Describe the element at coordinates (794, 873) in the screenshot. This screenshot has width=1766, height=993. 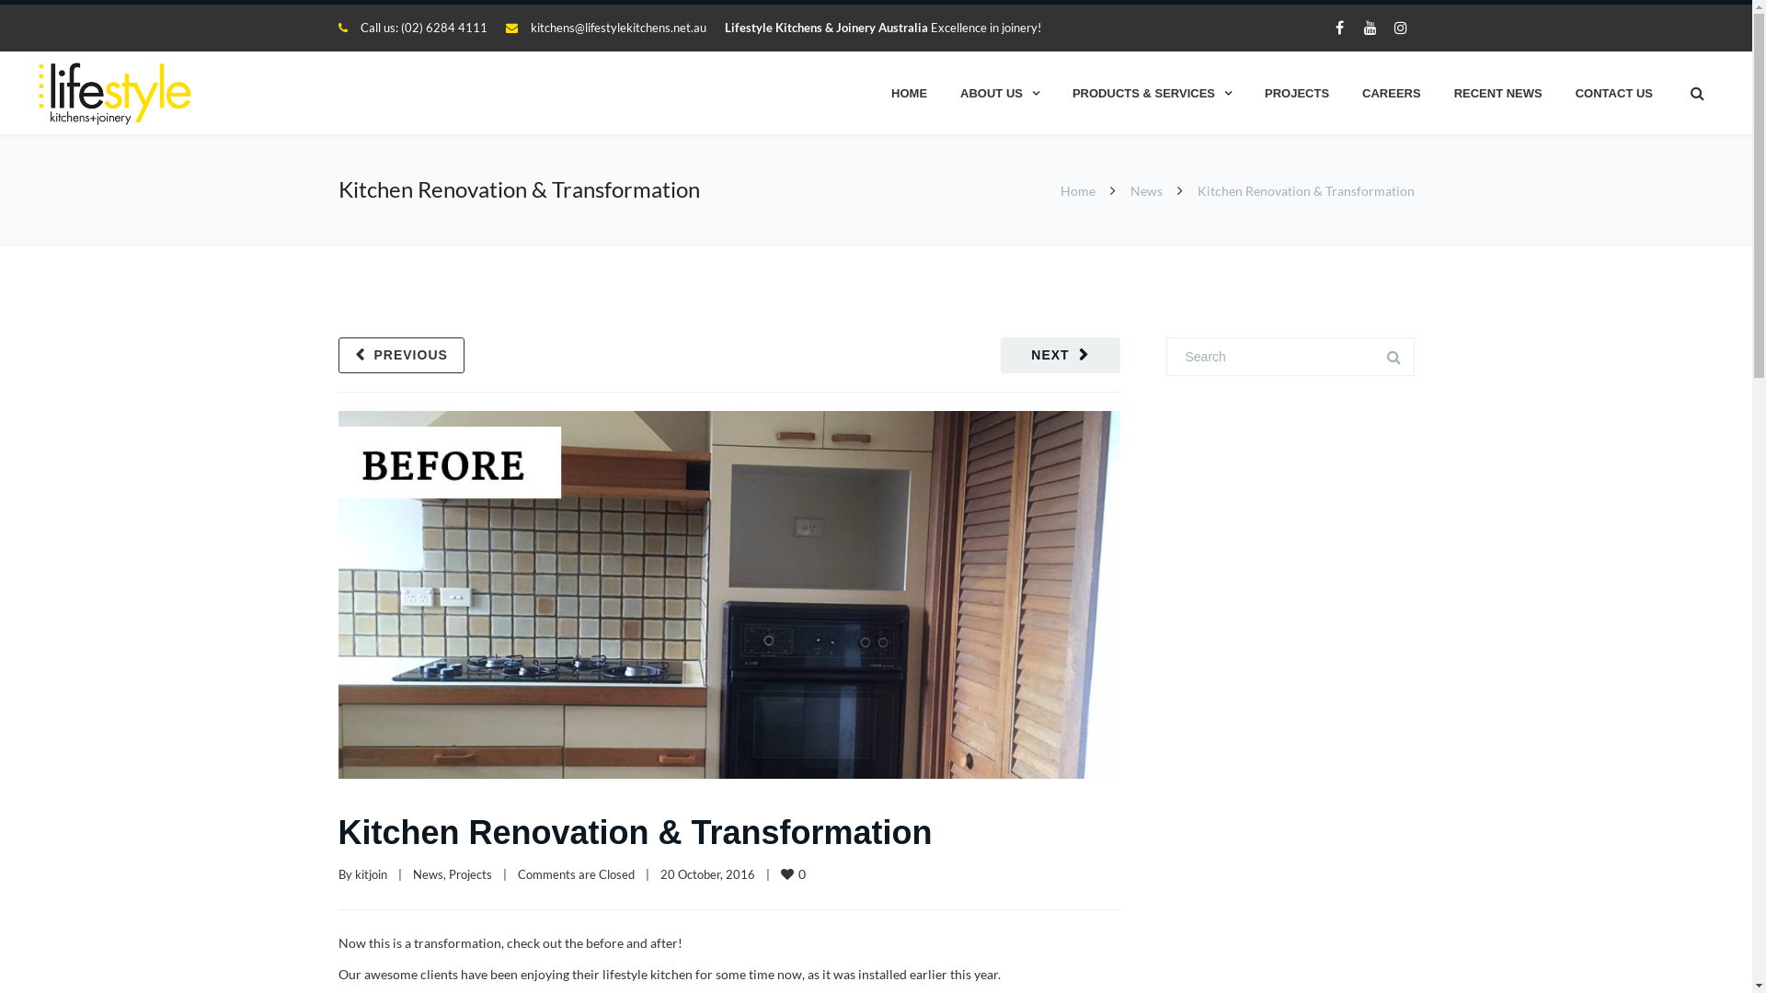
I see `0 ` at that location.